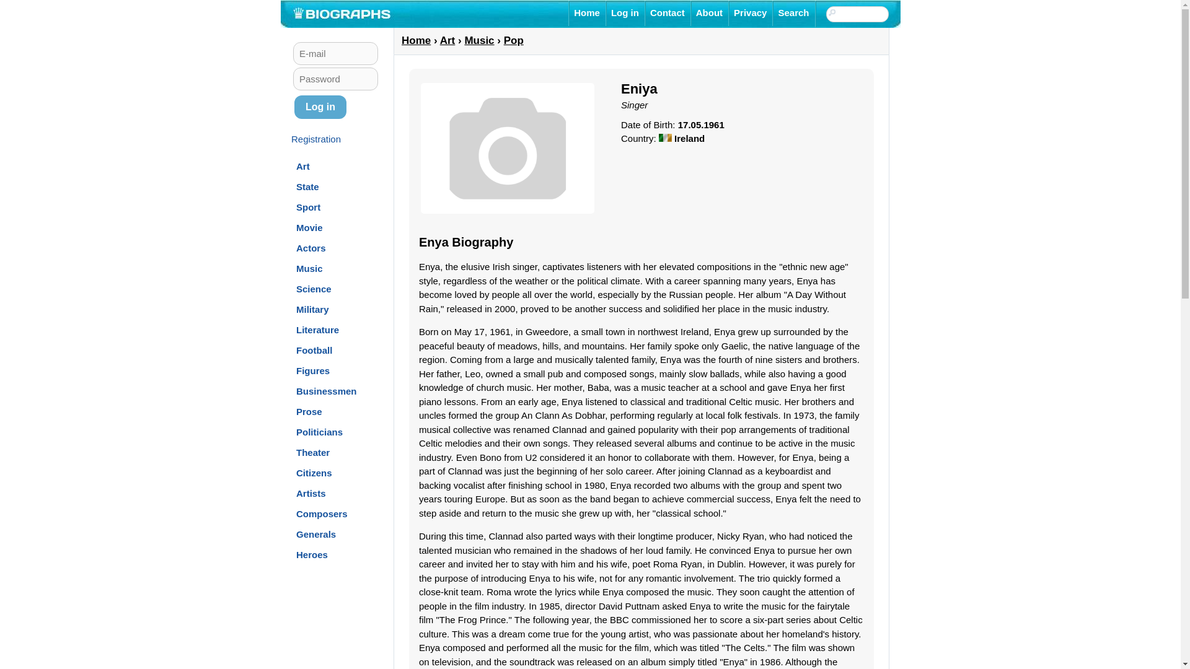 This screenshot has width=1190, height=669. Describe the element at coordinates (302, 166) in the screenshot. I see `Art` at that location.